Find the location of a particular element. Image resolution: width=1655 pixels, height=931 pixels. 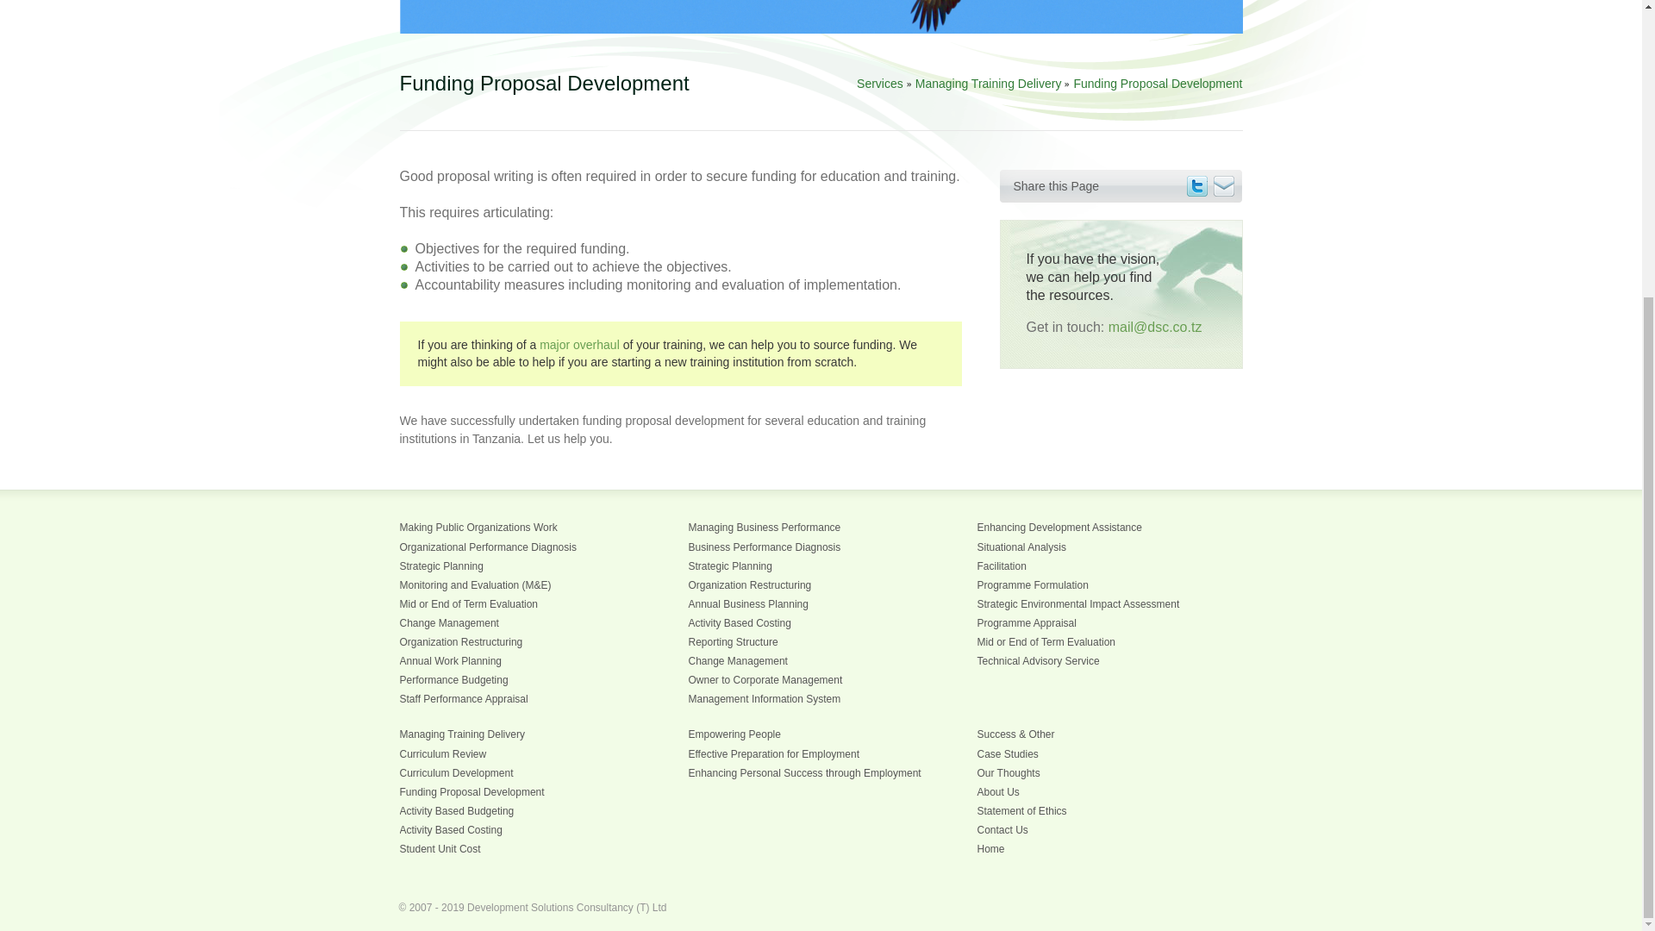

email is located at coordinates (1224, 186).